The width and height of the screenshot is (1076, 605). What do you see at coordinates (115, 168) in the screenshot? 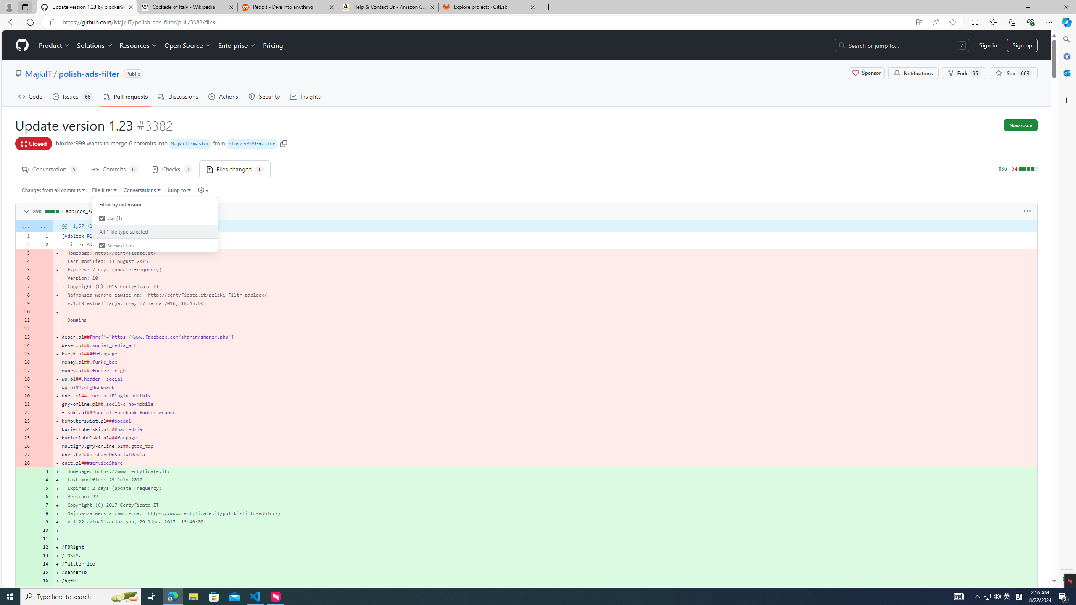
I see ` Commits 6` at bounding box center [115, 168].